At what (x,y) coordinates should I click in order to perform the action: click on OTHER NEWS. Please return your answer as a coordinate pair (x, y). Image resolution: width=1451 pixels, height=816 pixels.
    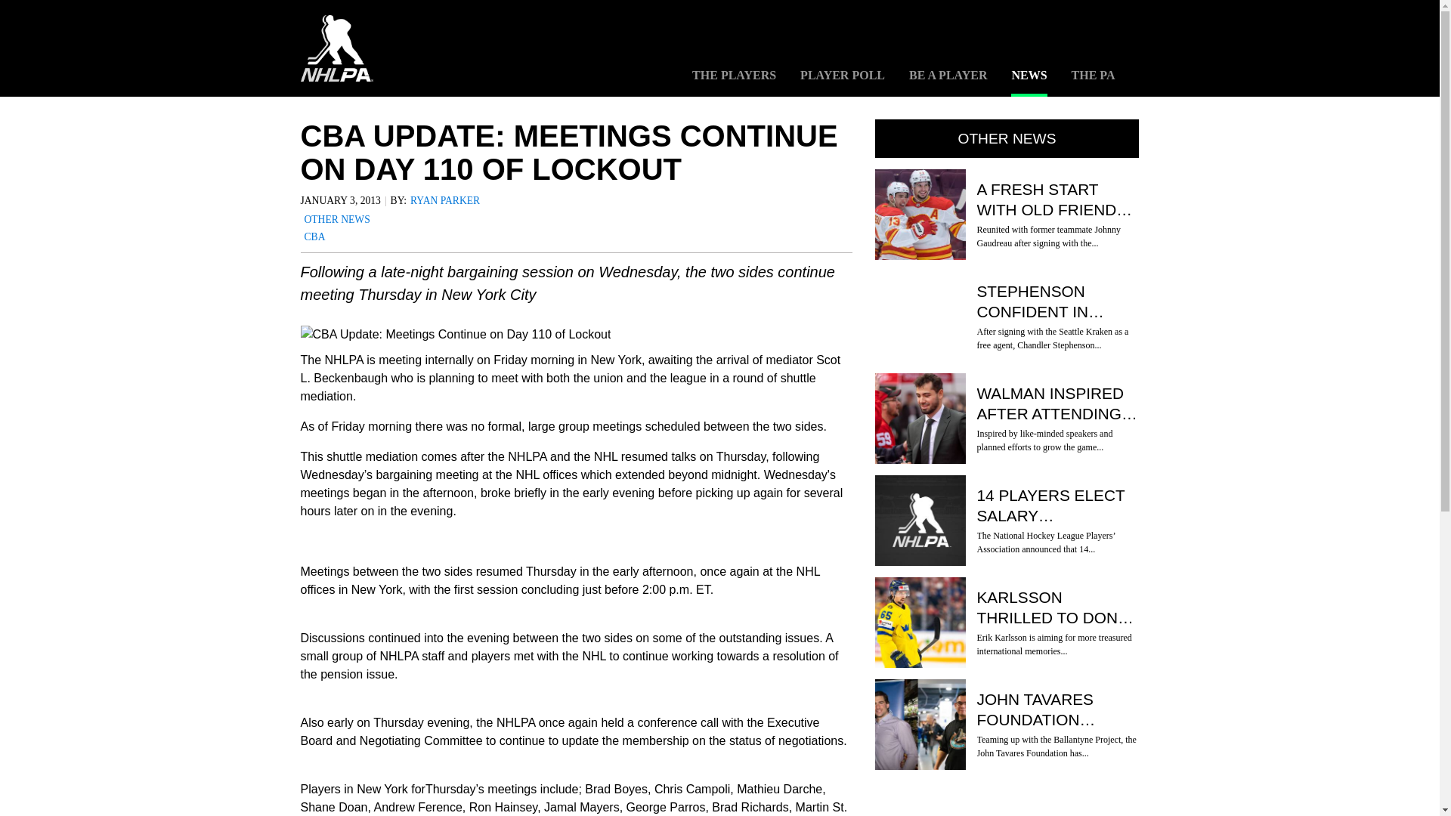
    Looking at the image, I should click on (336, 219).